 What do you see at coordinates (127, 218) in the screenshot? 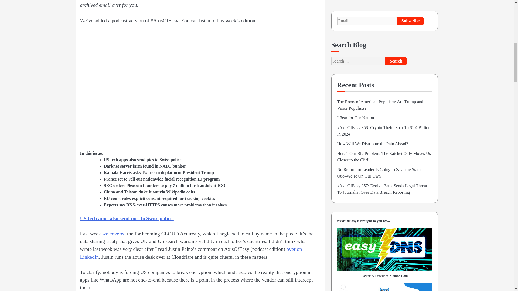
I see `US tech apps also send pics to Swiss police ` at bounding box center [127, 218].